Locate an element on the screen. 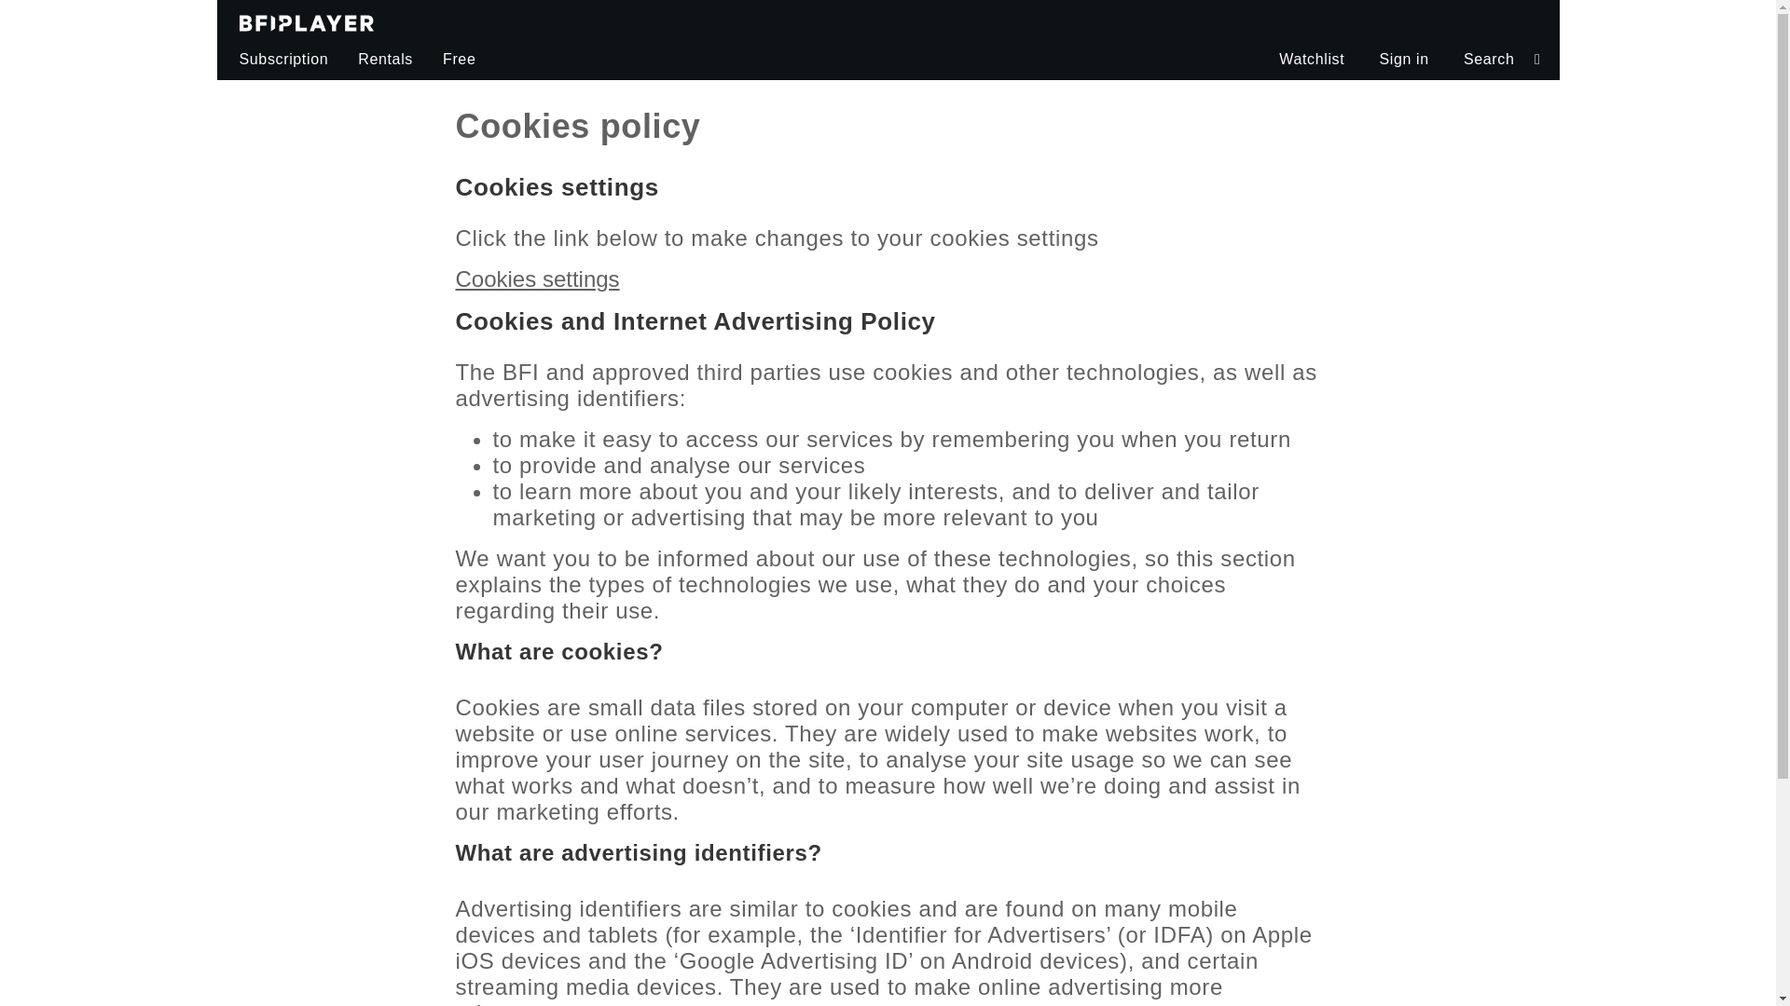 This screenshot has height=1006, width=1790. Cookie settings is located at coordinates (537, 279).